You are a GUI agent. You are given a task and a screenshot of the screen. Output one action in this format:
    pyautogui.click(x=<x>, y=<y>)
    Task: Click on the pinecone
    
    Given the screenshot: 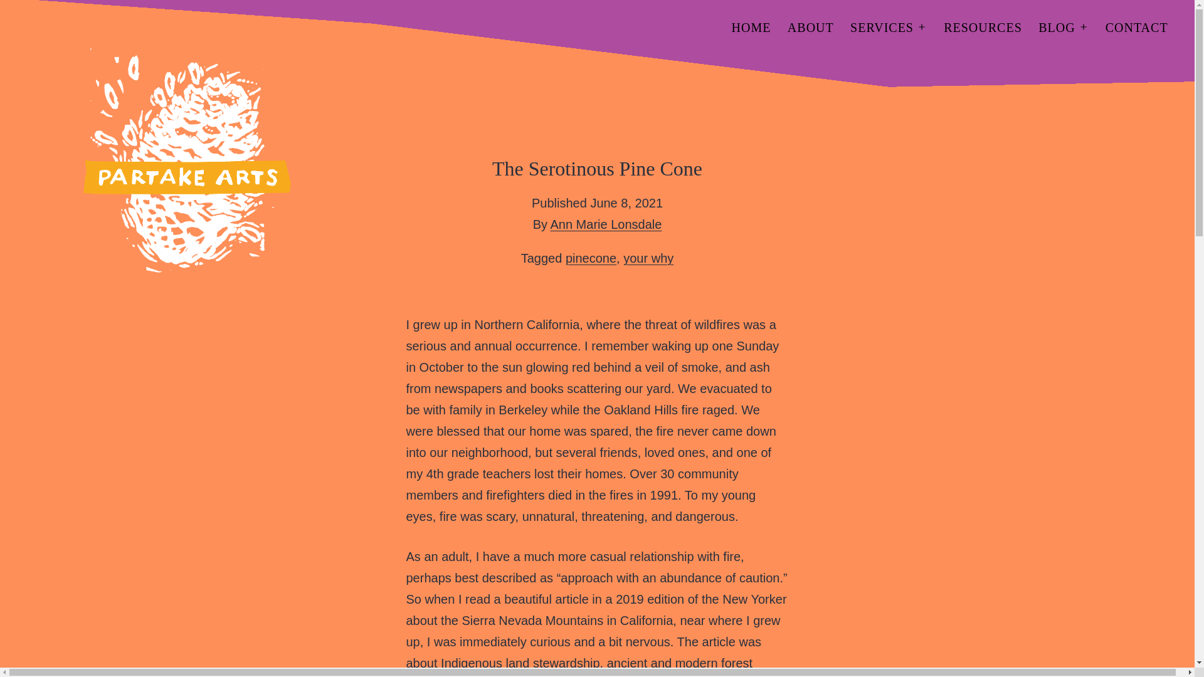 What is the action you would take?
    pyautogui.click(x=591, y=258)
    